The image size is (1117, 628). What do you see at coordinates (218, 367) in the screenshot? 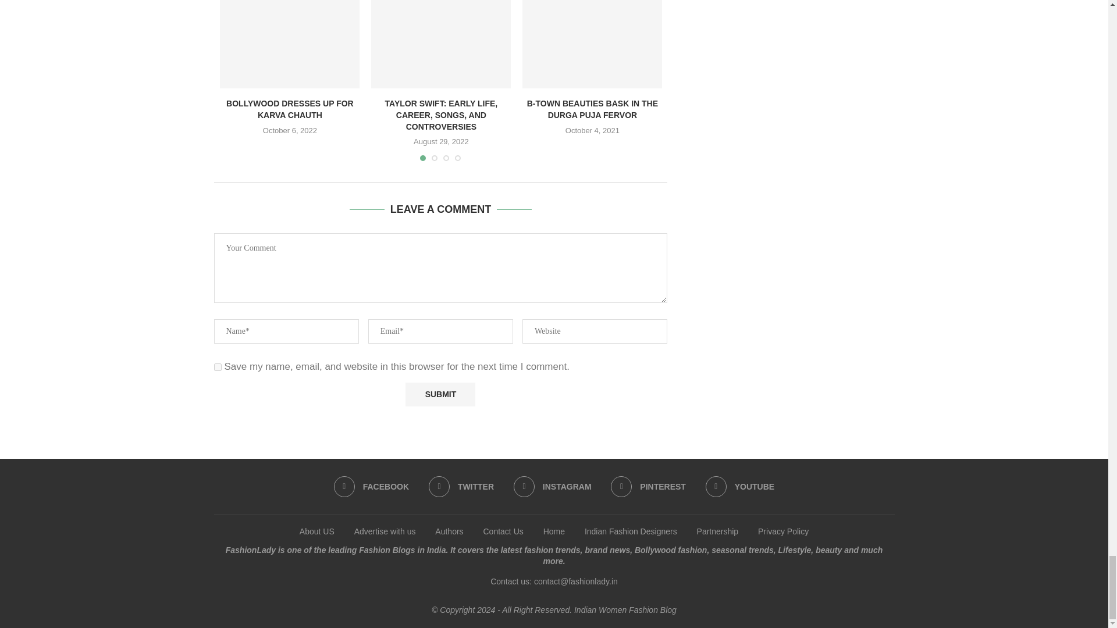
I see `yes` at bounding box center [218, 367].